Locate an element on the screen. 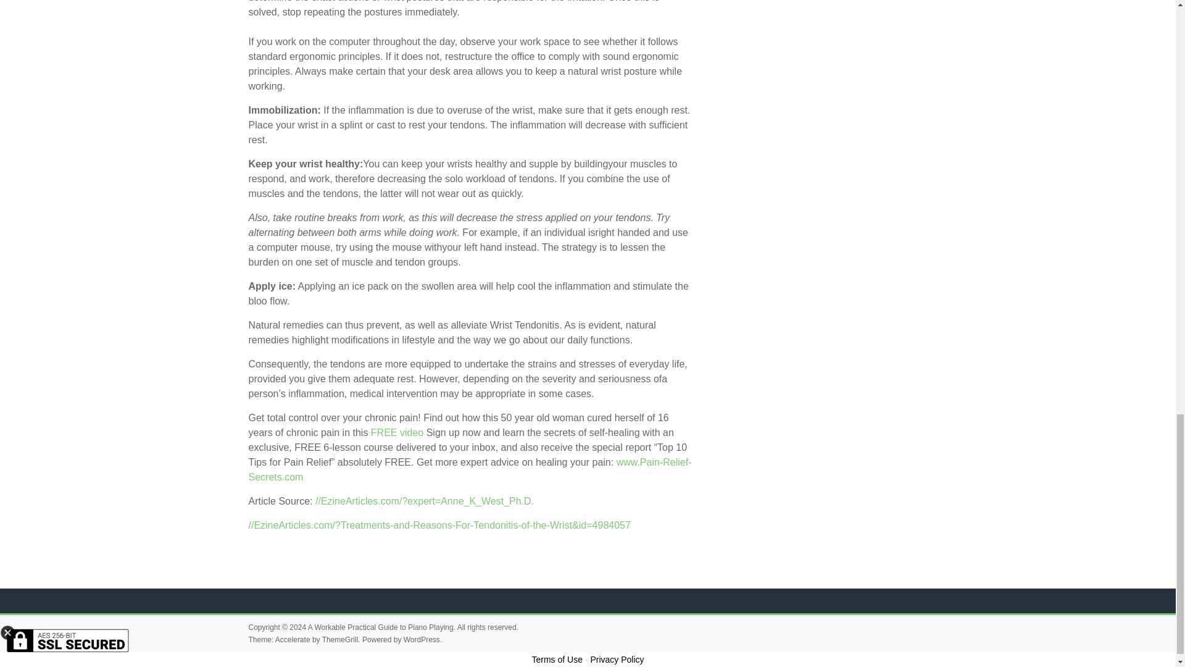 The image size is (1185, 667). A Workable Practical Guide to Piano Playing is located at coordinates (381, 627).